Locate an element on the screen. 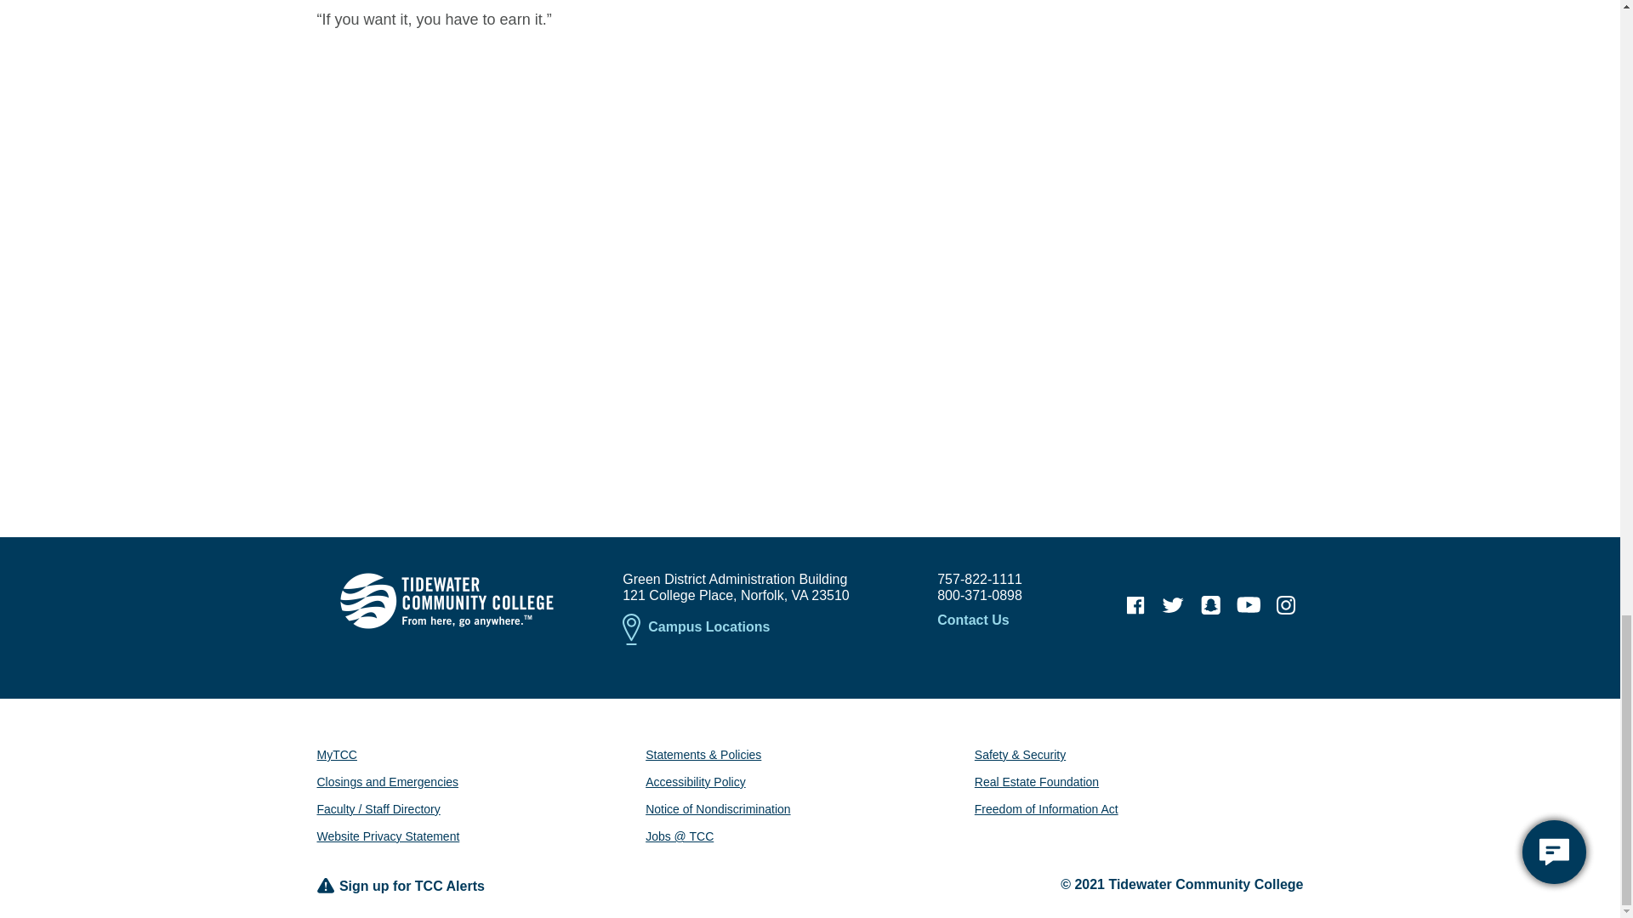 The image size is (1633, 918). TCC on Snapchat is located at coordinates (1210, 605).